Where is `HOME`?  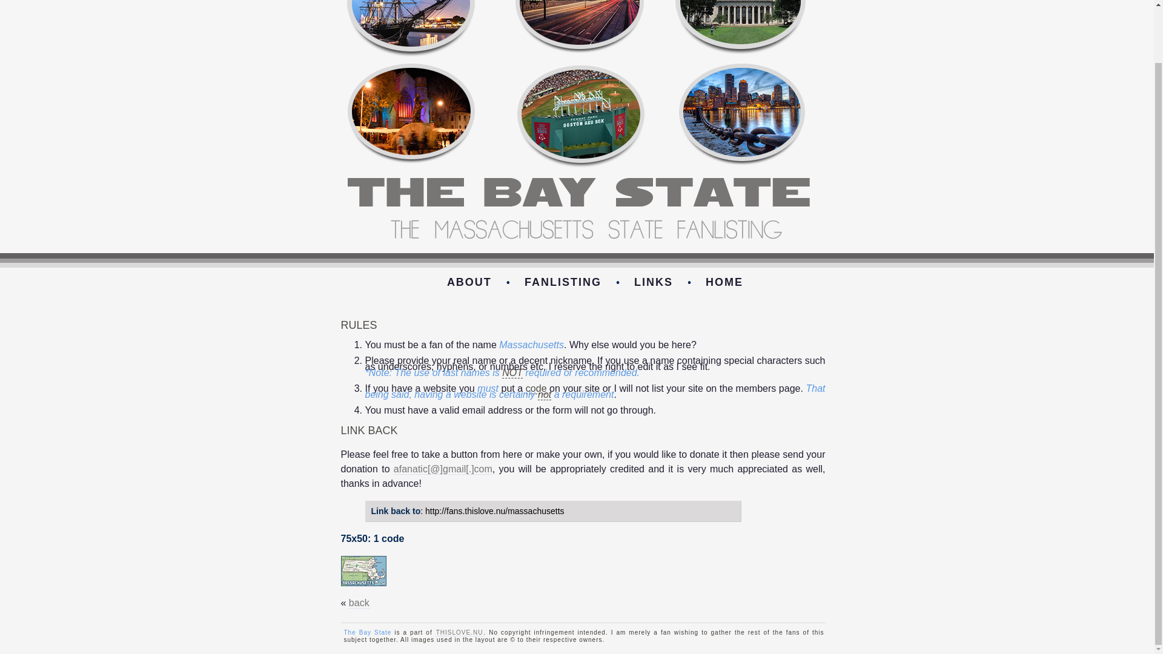
HOME is located at coordinates (724, 282).